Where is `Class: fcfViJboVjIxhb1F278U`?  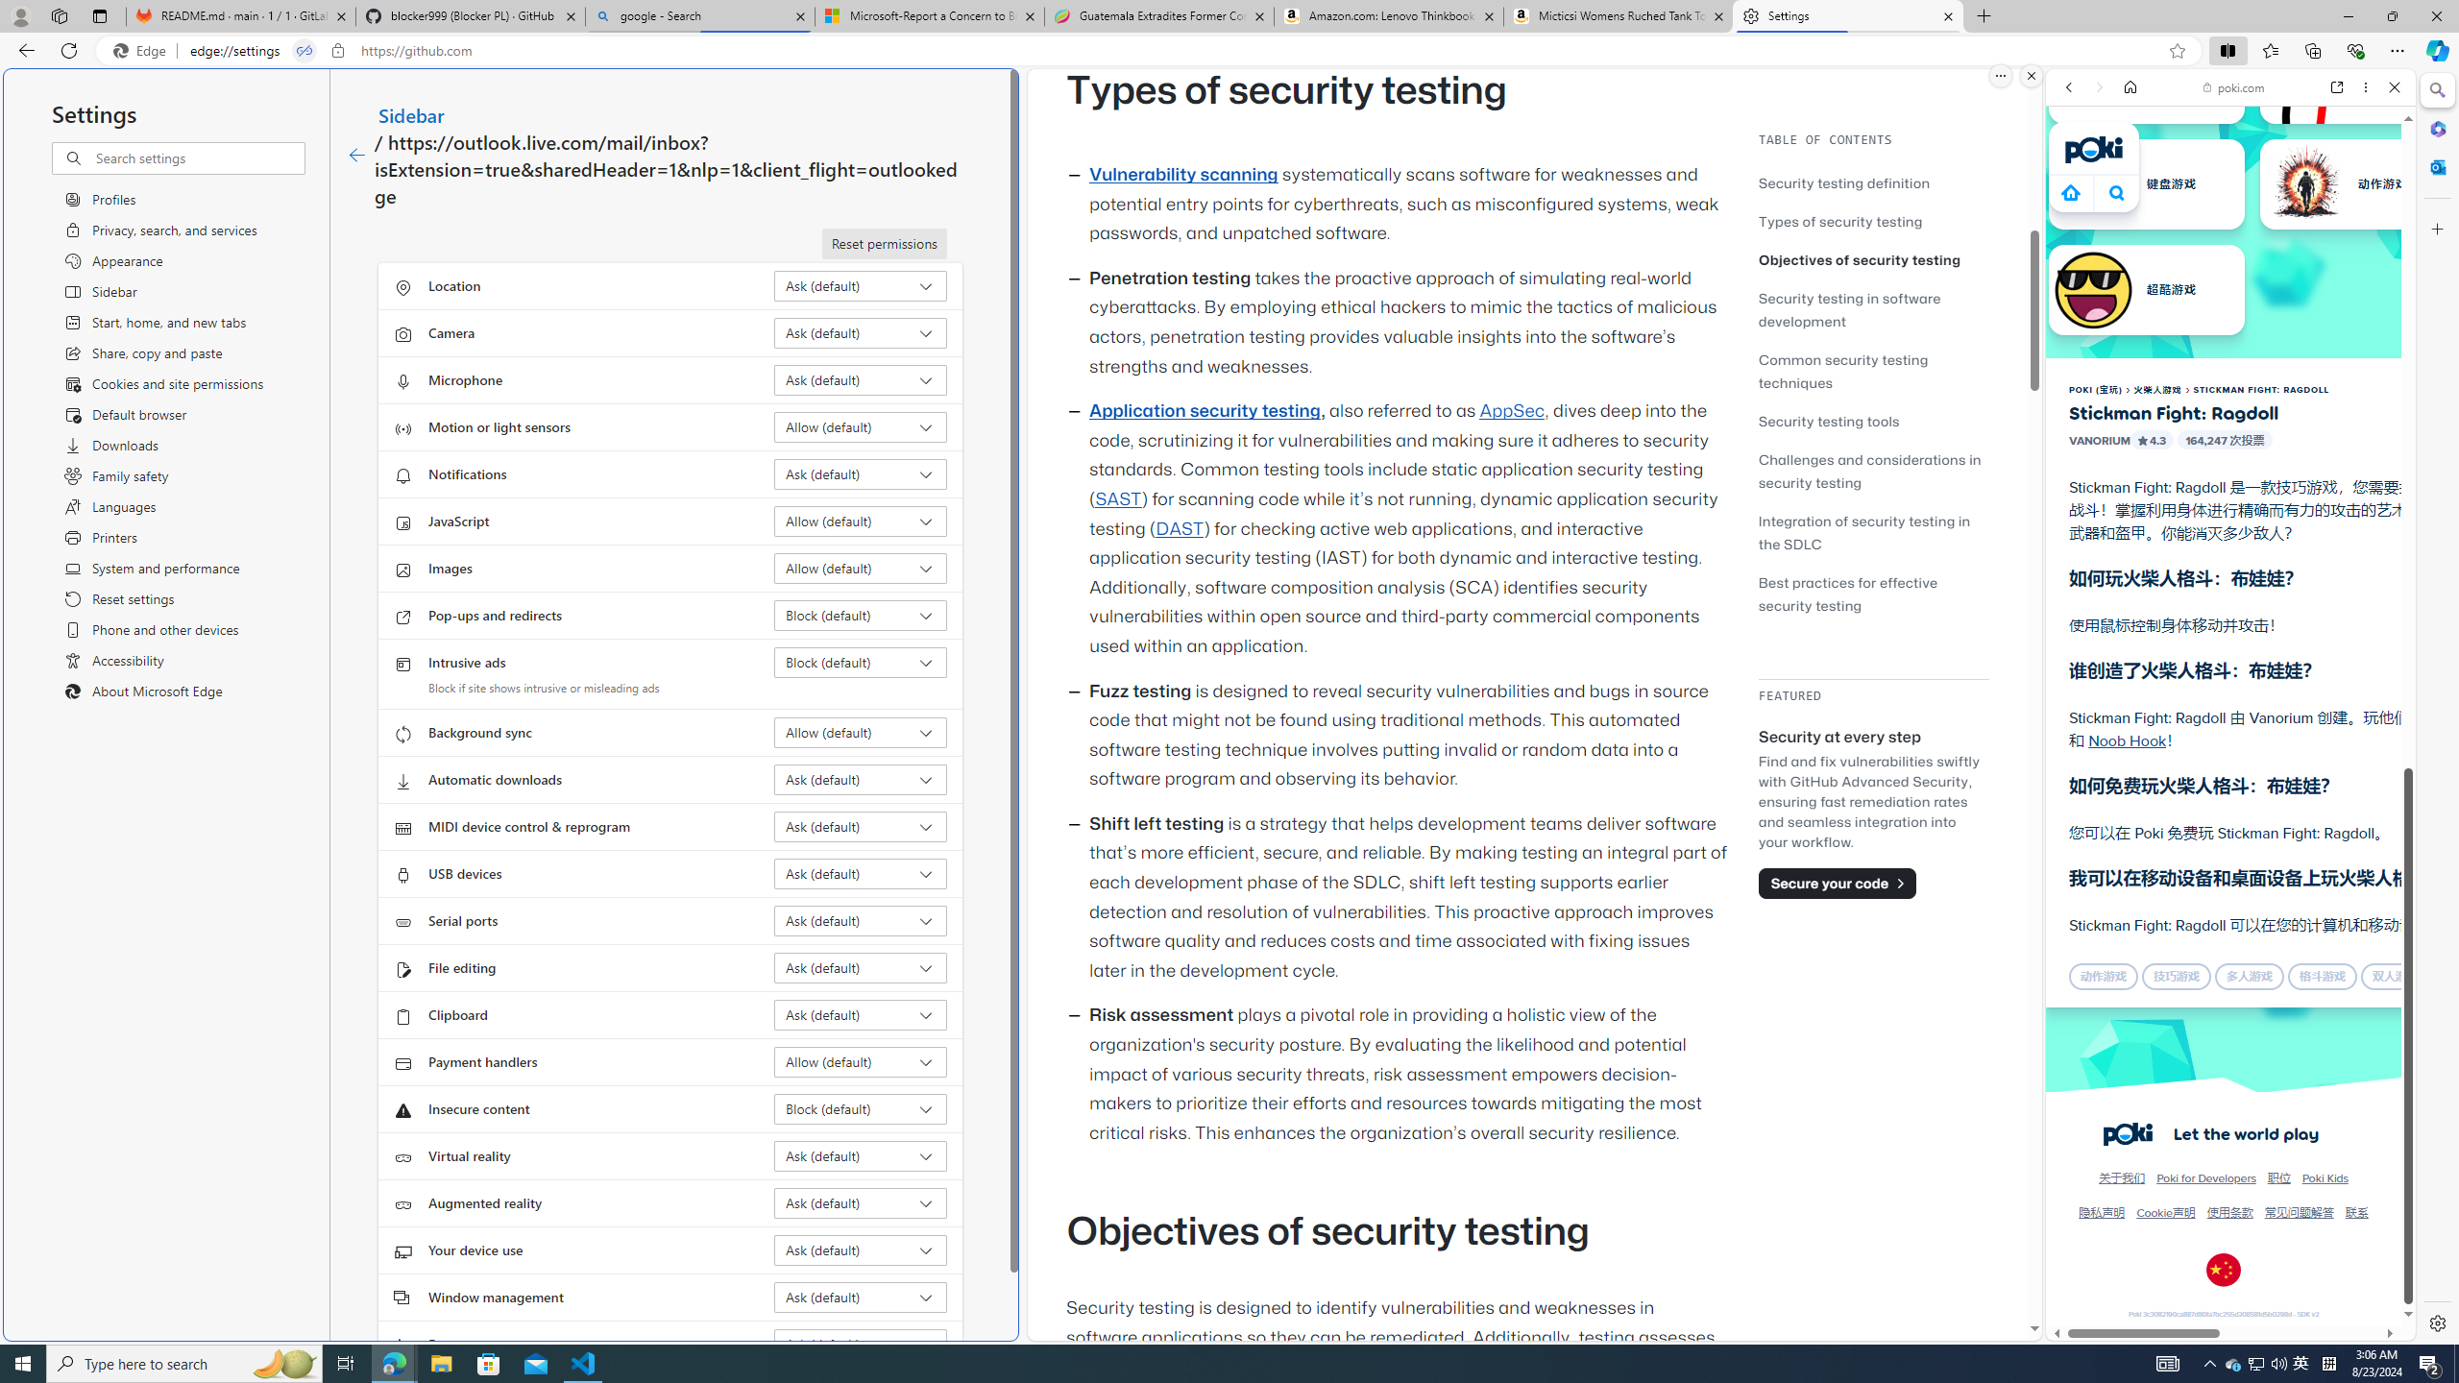 Class: fcfViJboVjIxhb1F278U is located at coordinates (2141, 440).